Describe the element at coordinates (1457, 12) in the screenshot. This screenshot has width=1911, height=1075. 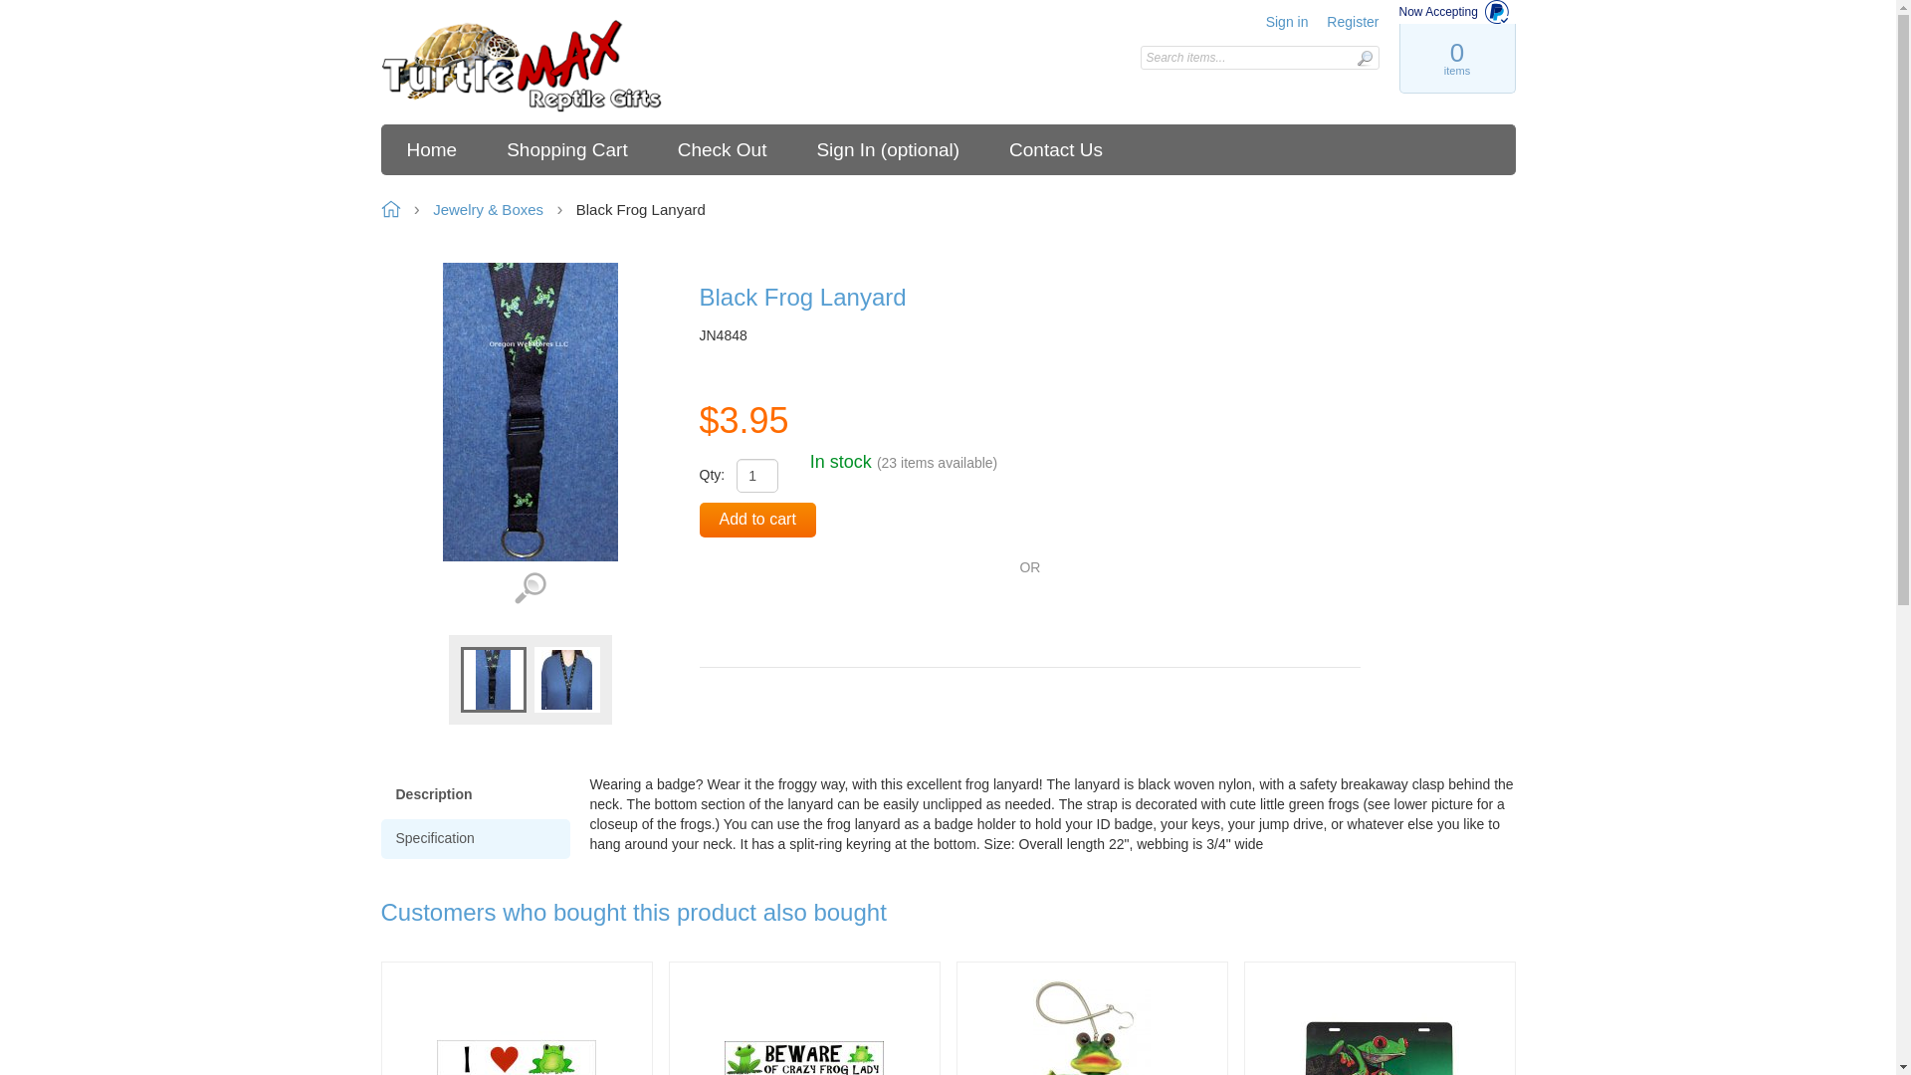
I see `Now Accepting PayPal` at that location.